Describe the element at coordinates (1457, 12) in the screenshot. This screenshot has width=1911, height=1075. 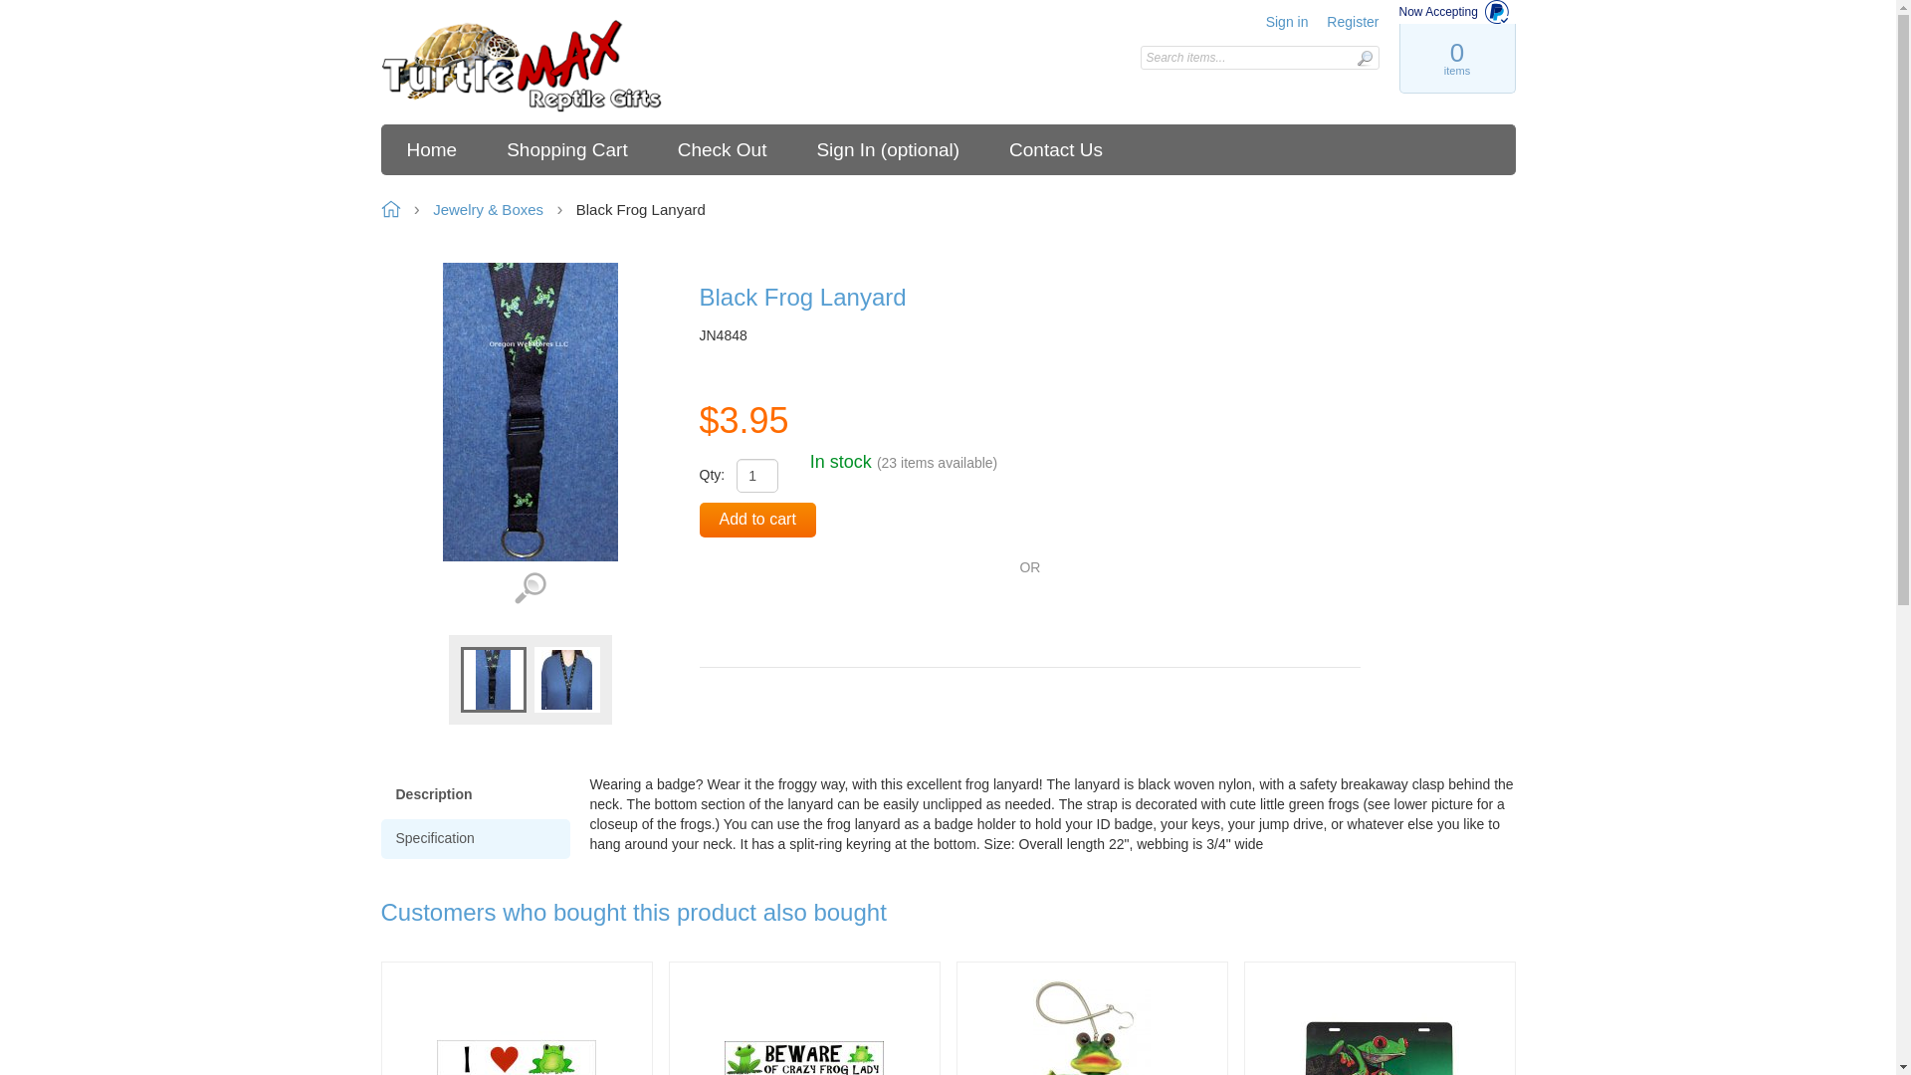
I see `Now Accepting PayPal` at that location.